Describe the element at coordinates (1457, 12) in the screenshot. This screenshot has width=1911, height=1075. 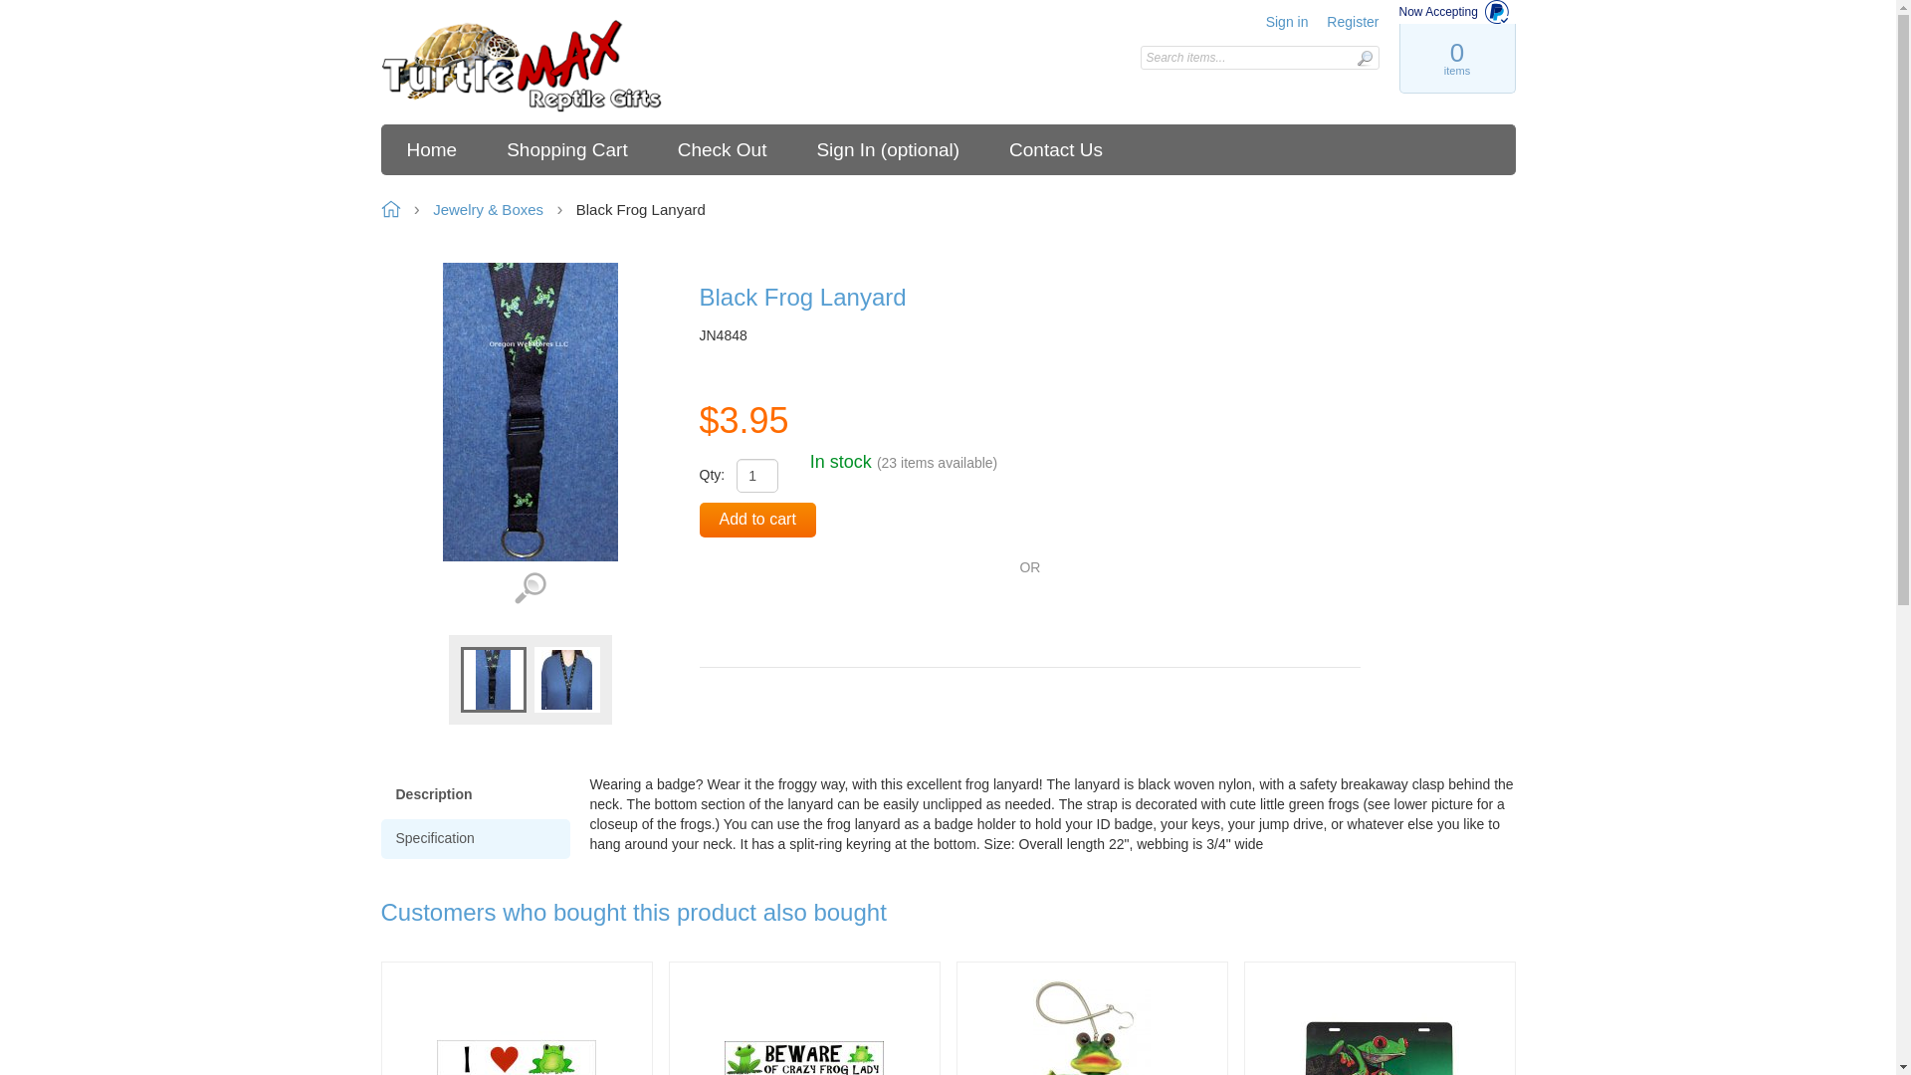
I see `Now Accepting PayPal` at that location.